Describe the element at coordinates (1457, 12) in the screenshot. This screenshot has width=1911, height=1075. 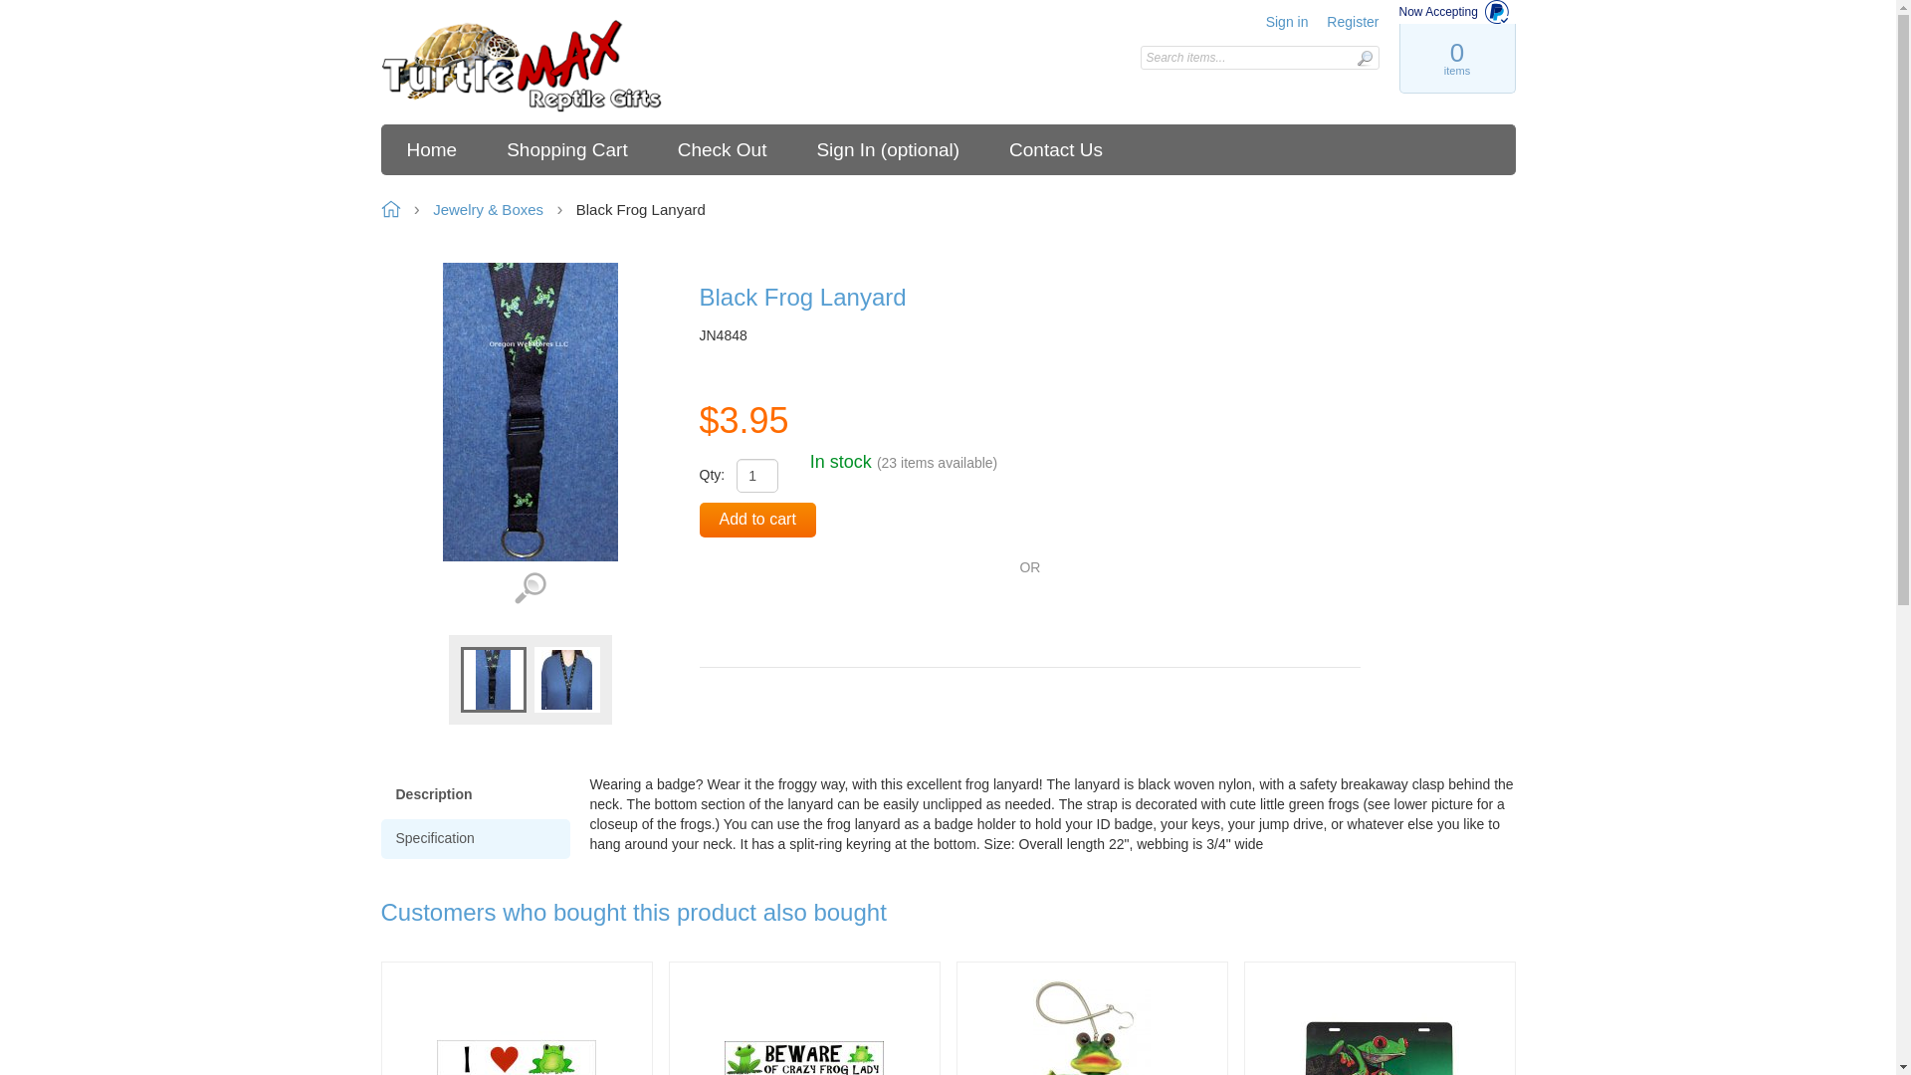
I see `Now Accepting PayPal` at that location.